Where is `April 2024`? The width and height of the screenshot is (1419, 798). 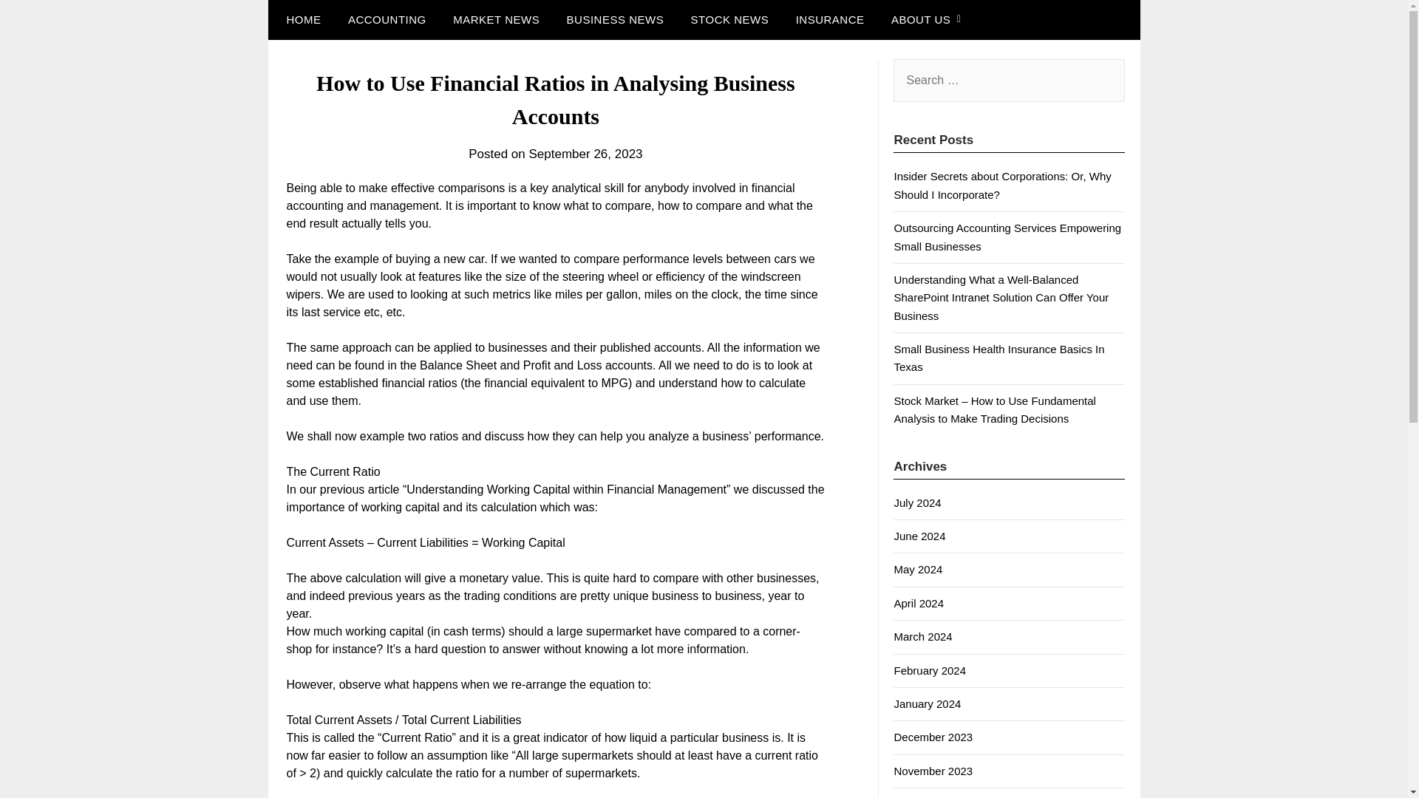
April 2024 is located at coordinates (918, 603).